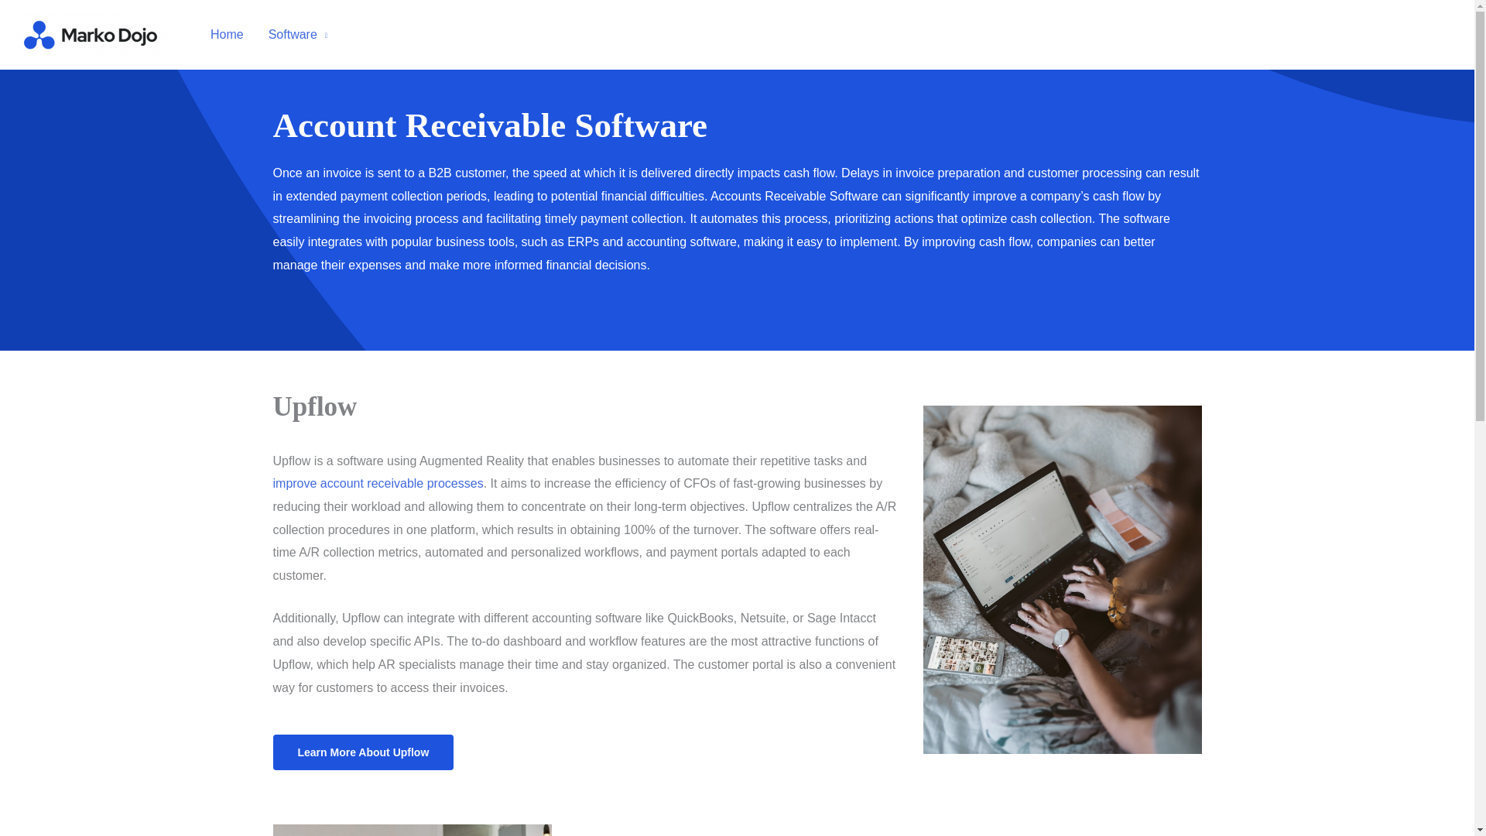  Describe the element at coordinates (226, 34) in the screenshot. I see `Home` at that location.